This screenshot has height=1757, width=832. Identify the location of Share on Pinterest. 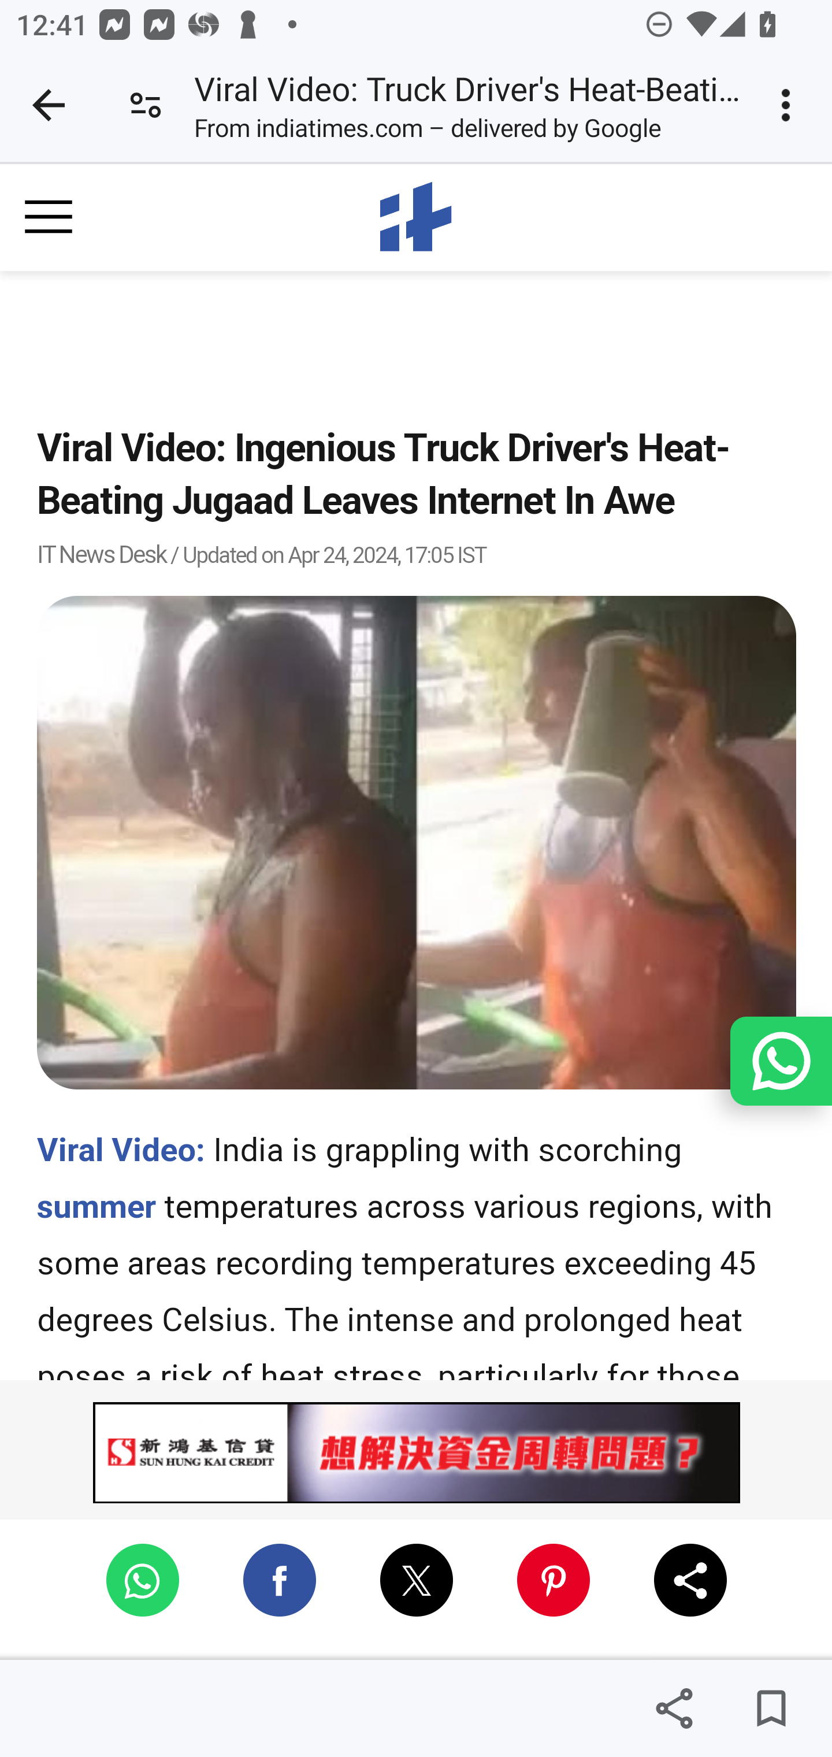
(552, 1580).